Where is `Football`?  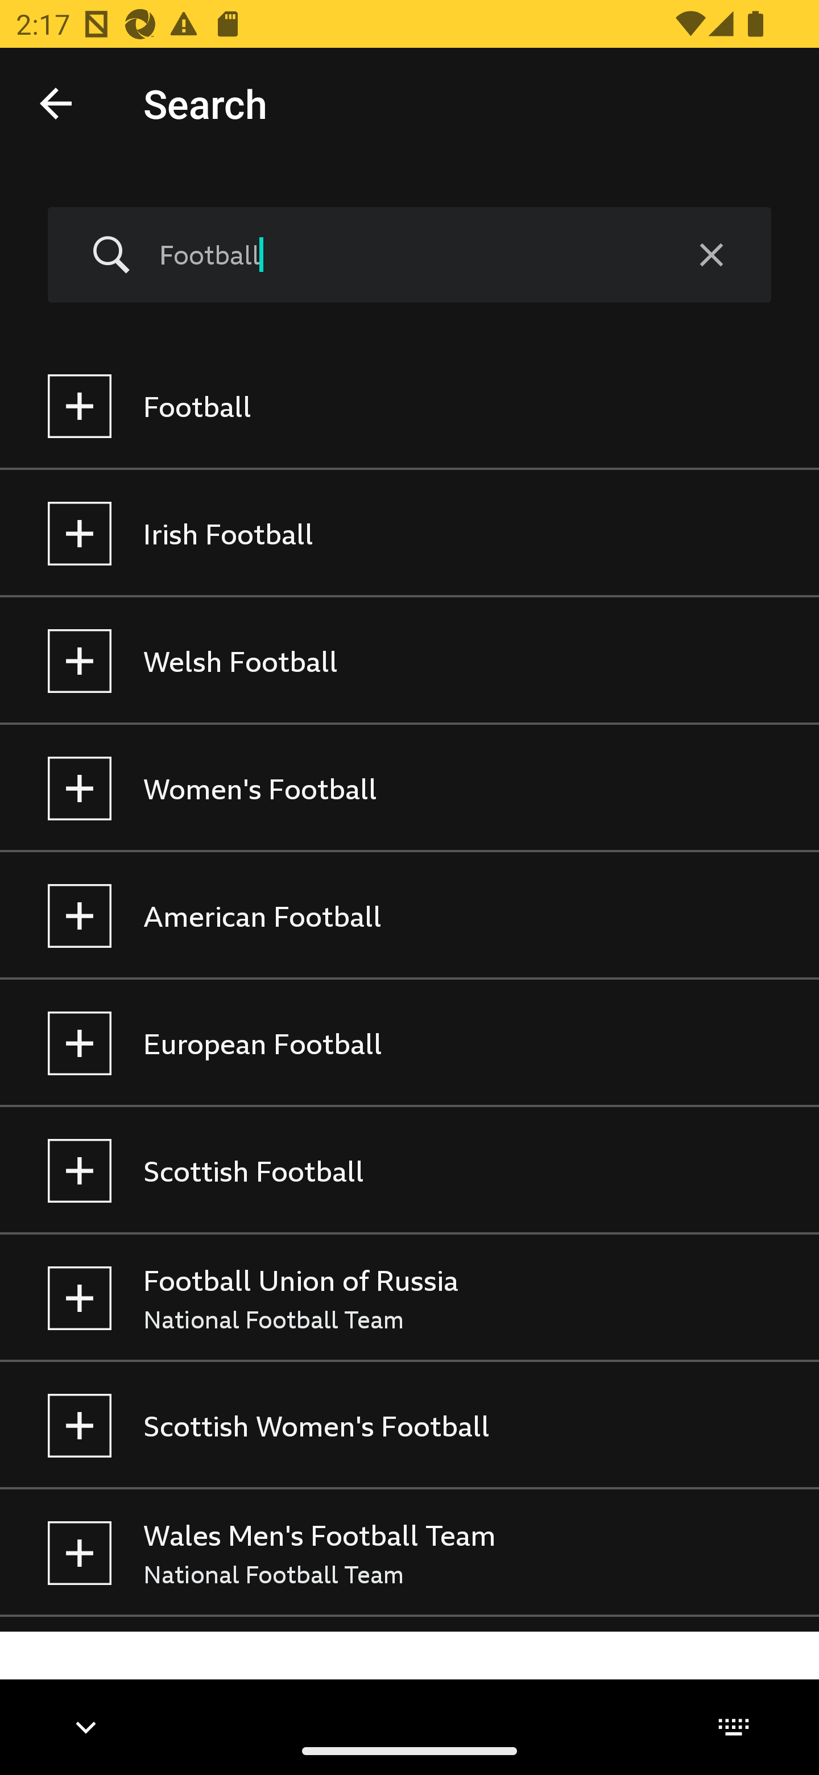
Football is located at coordinates (409, 406).